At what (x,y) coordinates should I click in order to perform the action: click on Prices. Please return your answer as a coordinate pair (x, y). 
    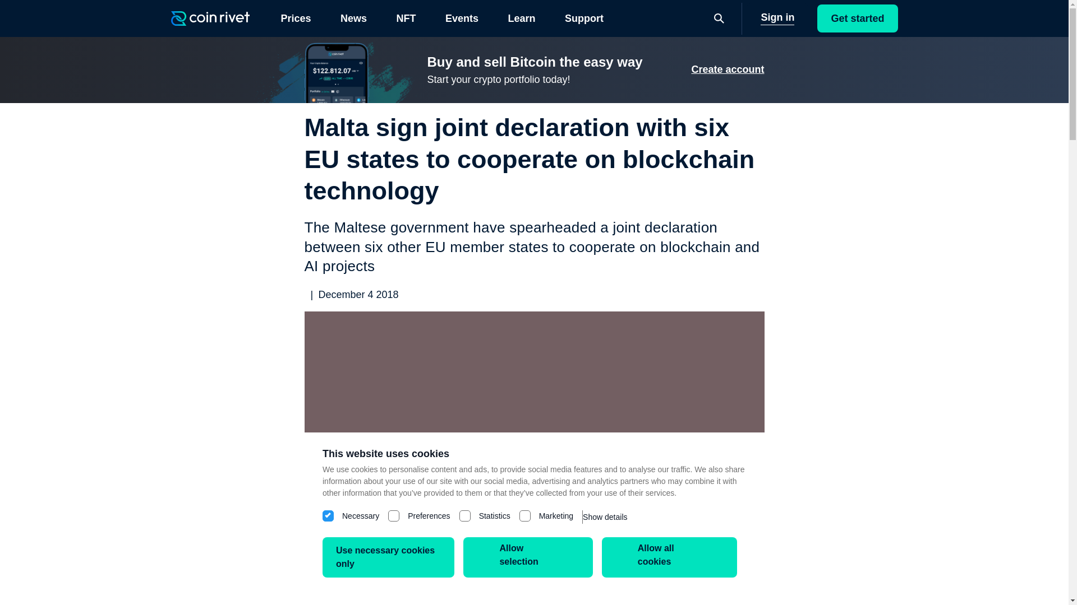
    Looking at the image, I should click on (295, 18).